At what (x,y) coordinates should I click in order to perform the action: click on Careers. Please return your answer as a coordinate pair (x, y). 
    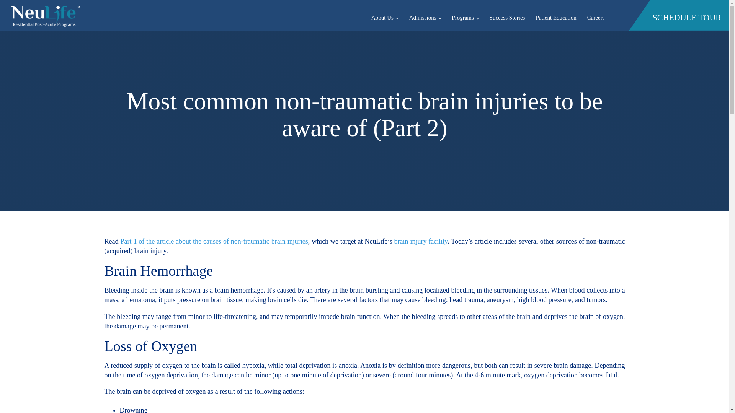
    Looking at the image, I should click on (596, 17).